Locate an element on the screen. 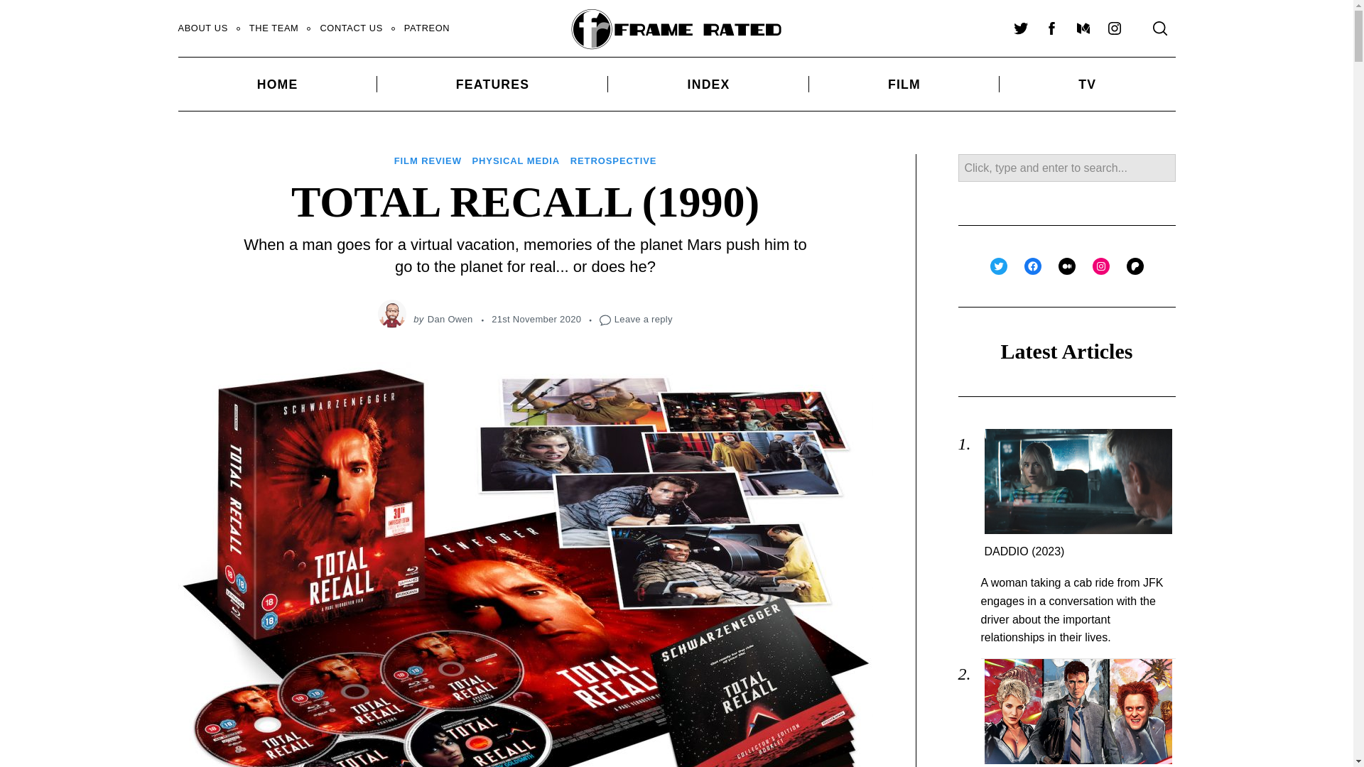 This screenshot has width=1364, height=767. Twitter is located at coordinates (1019, 28).